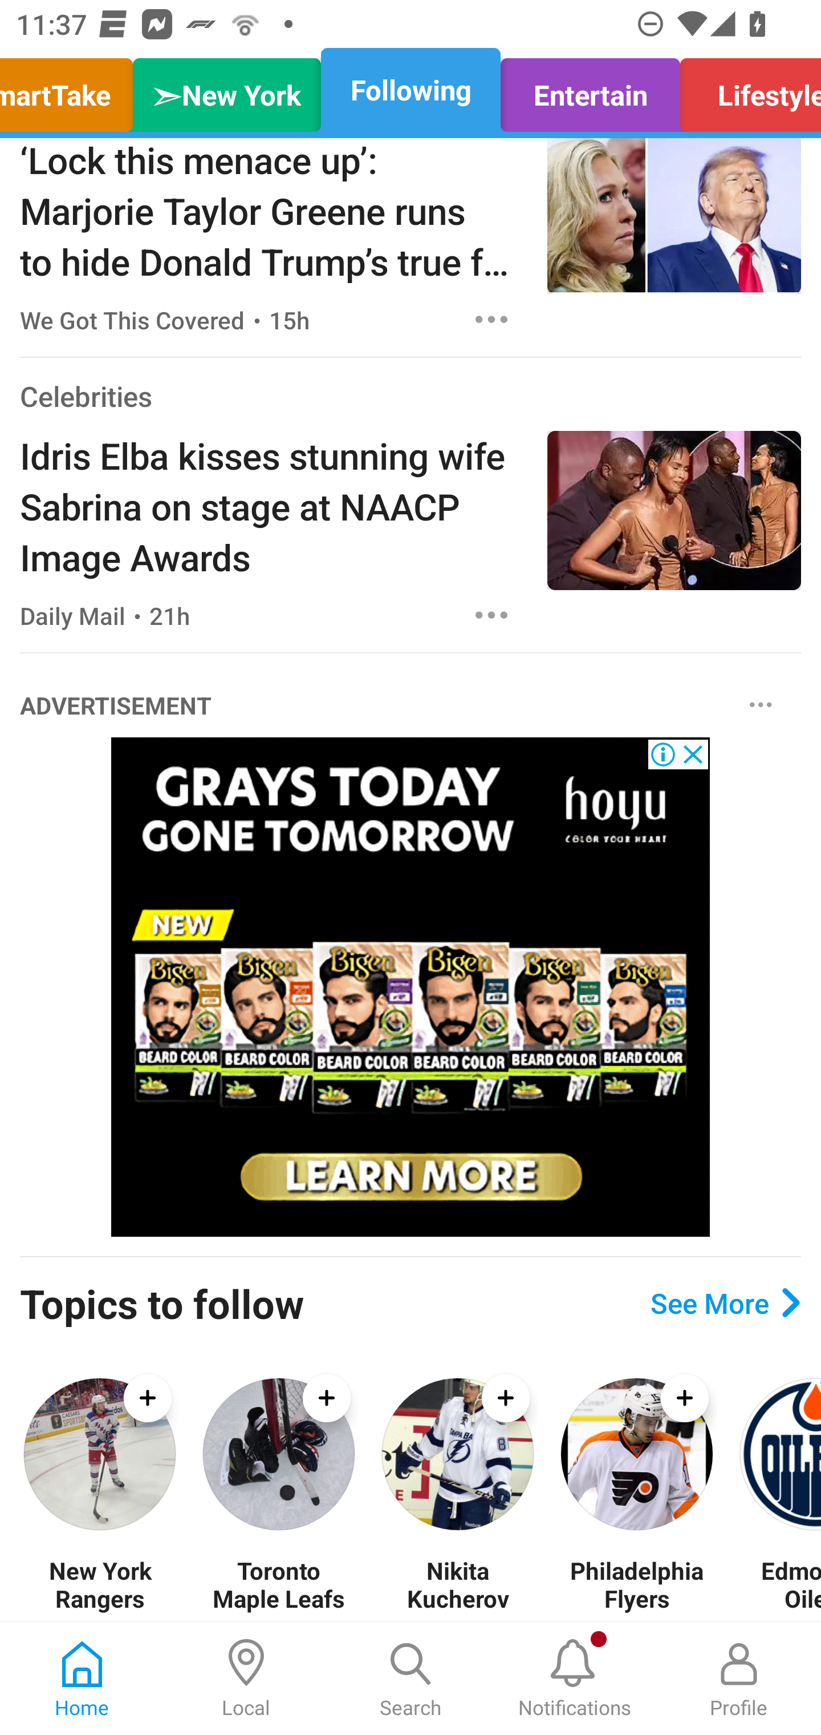  Describe the element at coordinates (246, 1679) in the screenshot. I see `Local` at that location.